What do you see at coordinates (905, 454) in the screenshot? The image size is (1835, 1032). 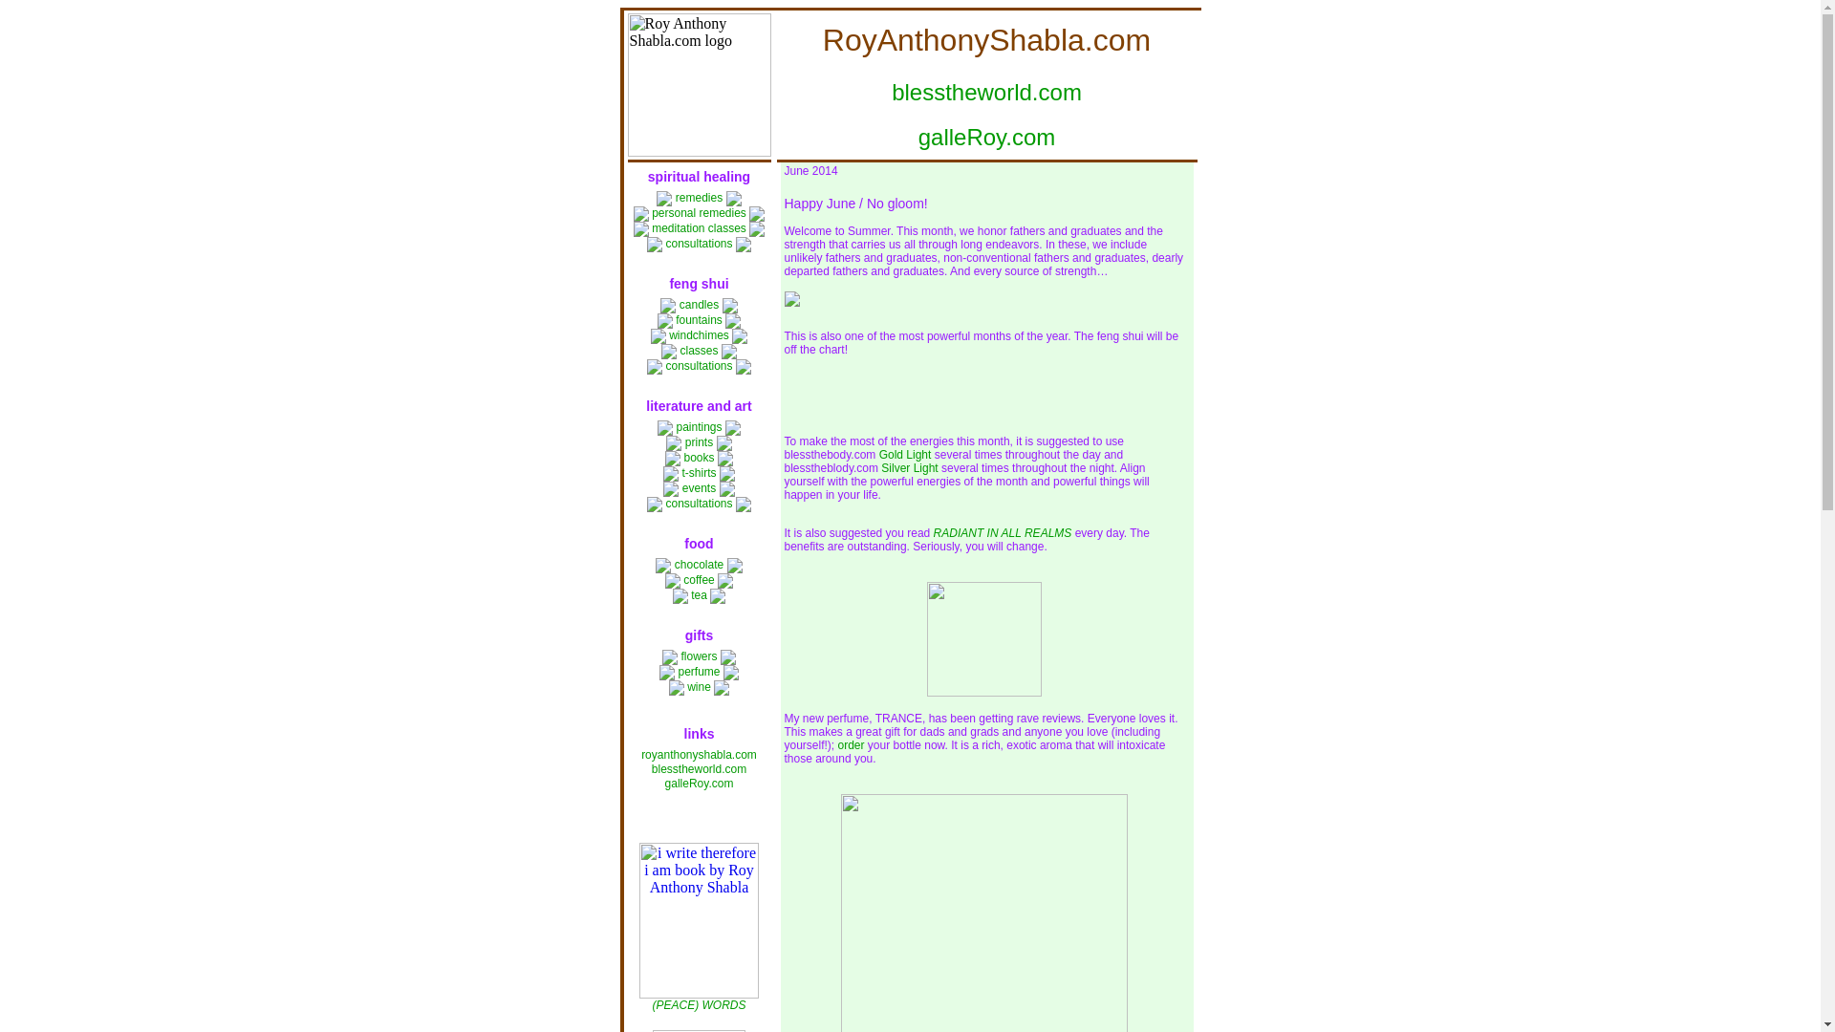 I see `Gold Light` at bounding box center [905, 454].